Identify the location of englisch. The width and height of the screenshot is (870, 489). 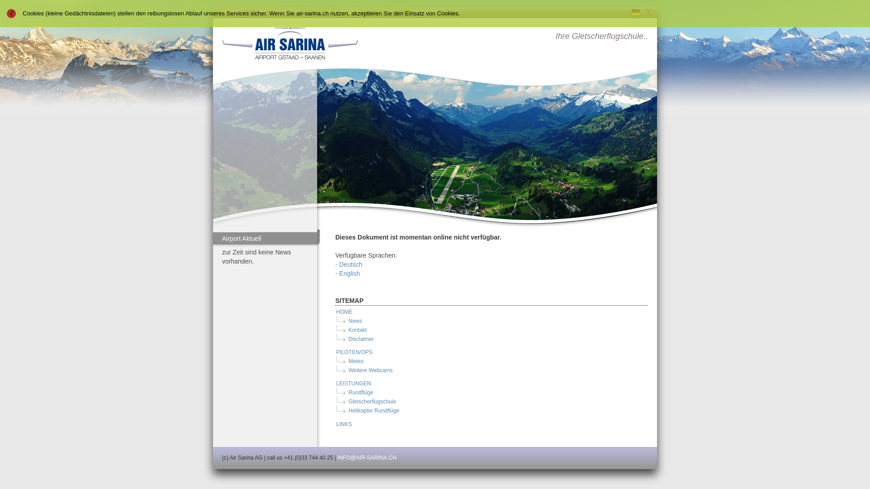
(648, 12).